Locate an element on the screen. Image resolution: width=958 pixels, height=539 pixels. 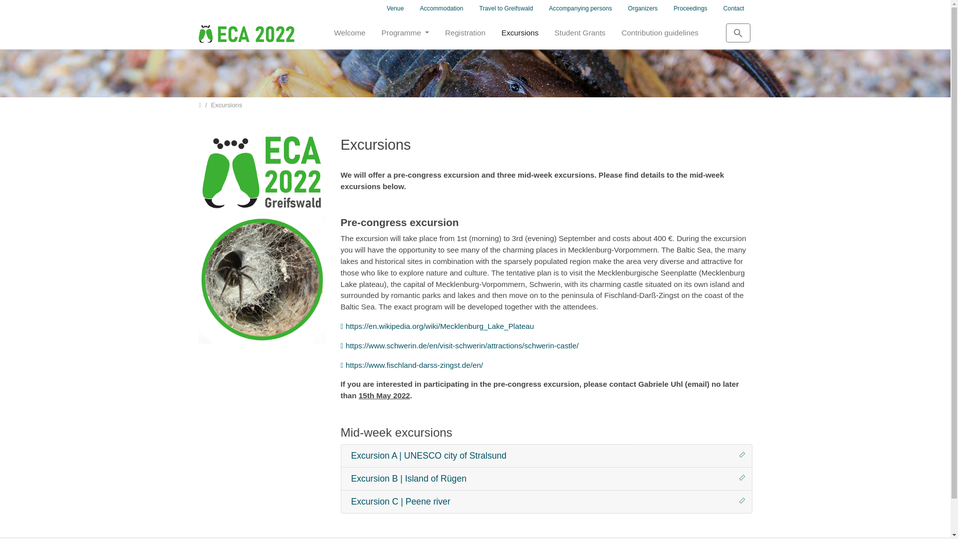
Registration is located at coordinates (465, 33).